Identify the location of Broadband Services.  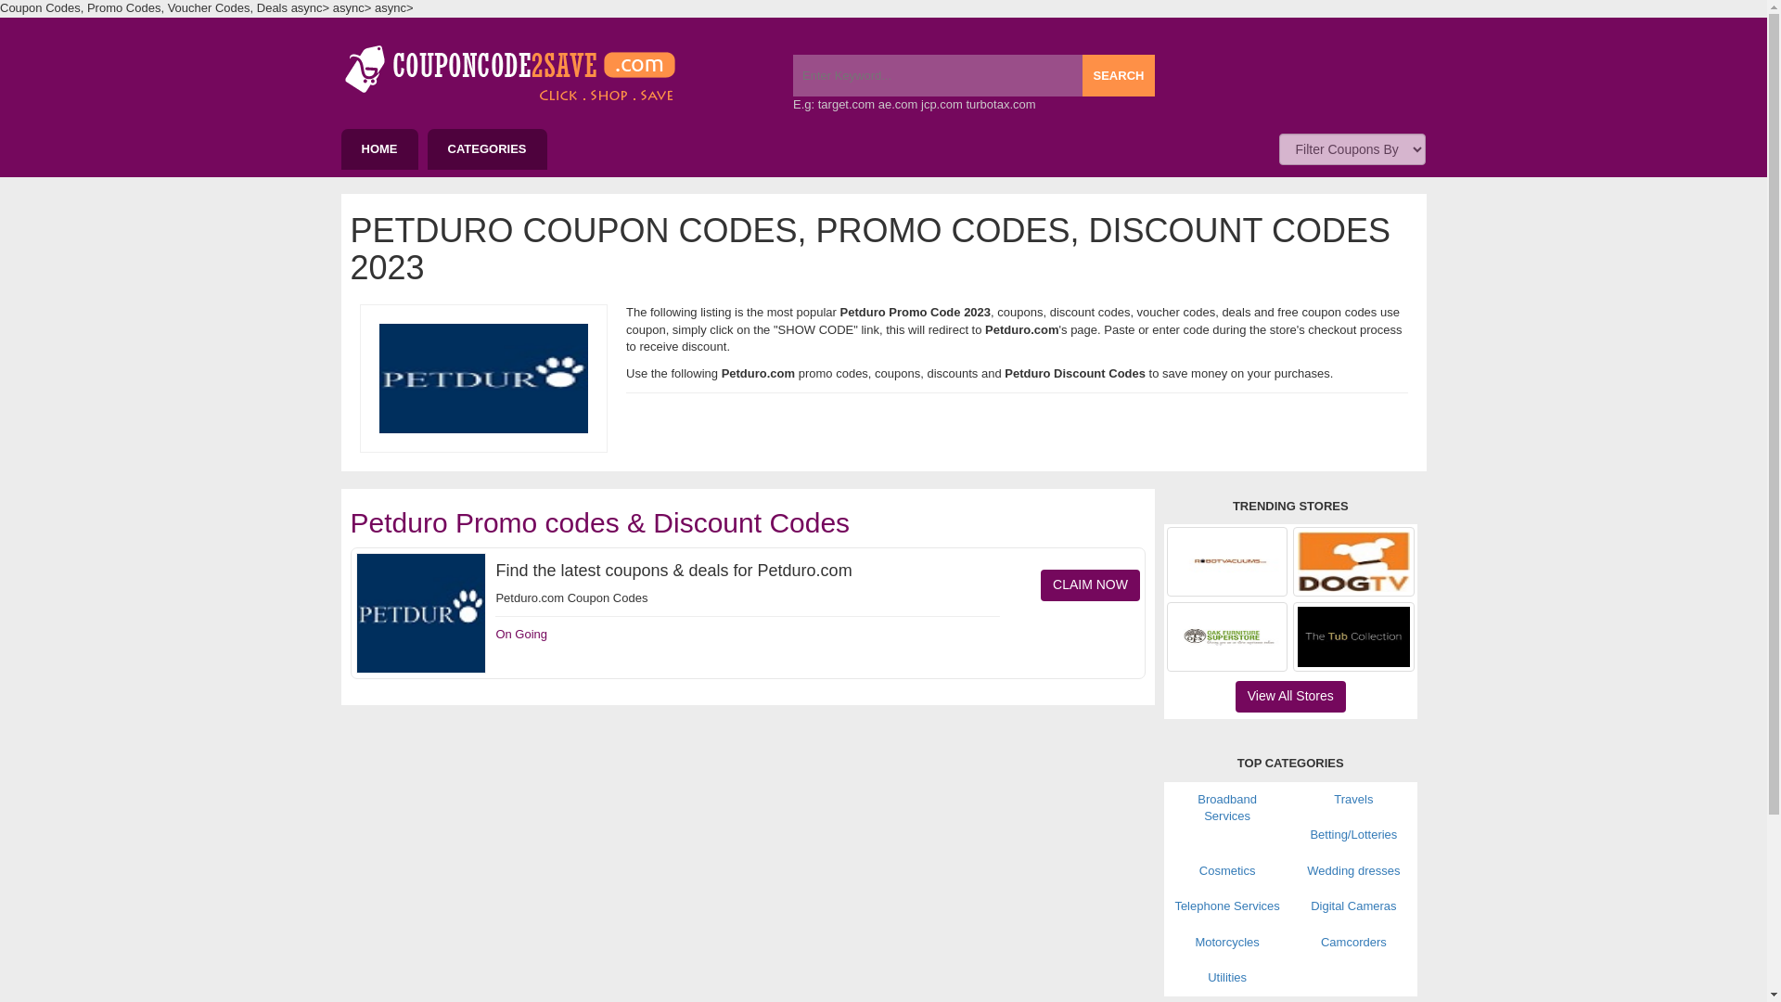
(1226, 807).